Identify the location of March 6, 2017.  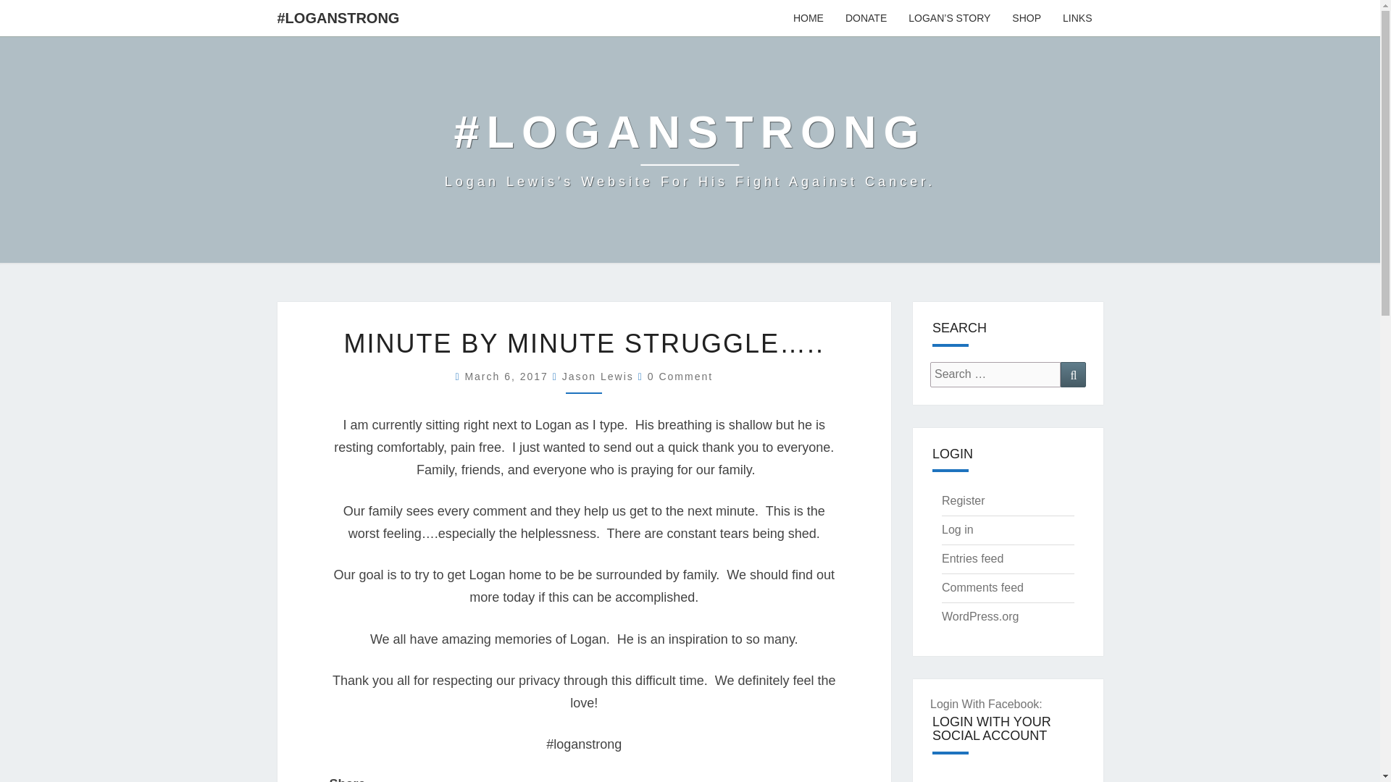
(509, 377).